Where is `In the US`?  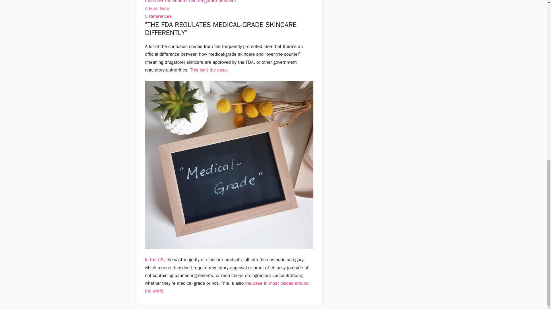
In the US is located at coordinates (154, 259).